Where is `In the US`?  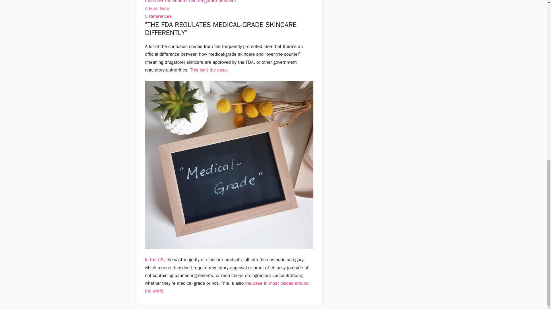
In the US is located at coordinates (154, 259).